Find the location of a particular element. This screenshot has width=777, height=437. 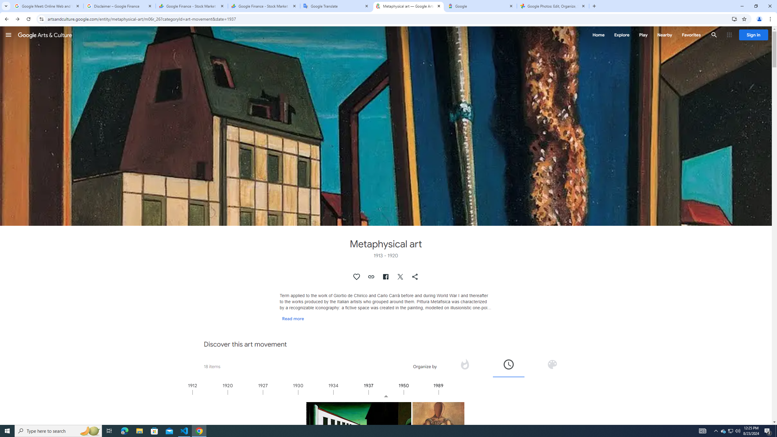

Share on Facebook is located at coordinates (385, 277).